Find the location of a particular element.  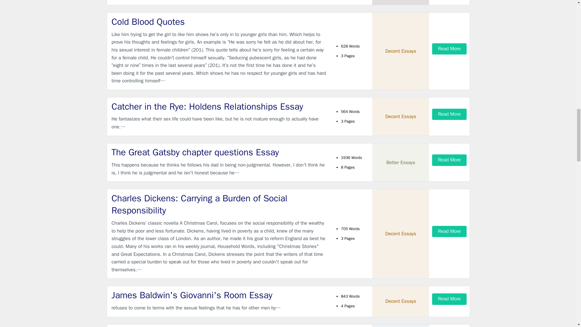

Read More is located at coordinates (449, 49).